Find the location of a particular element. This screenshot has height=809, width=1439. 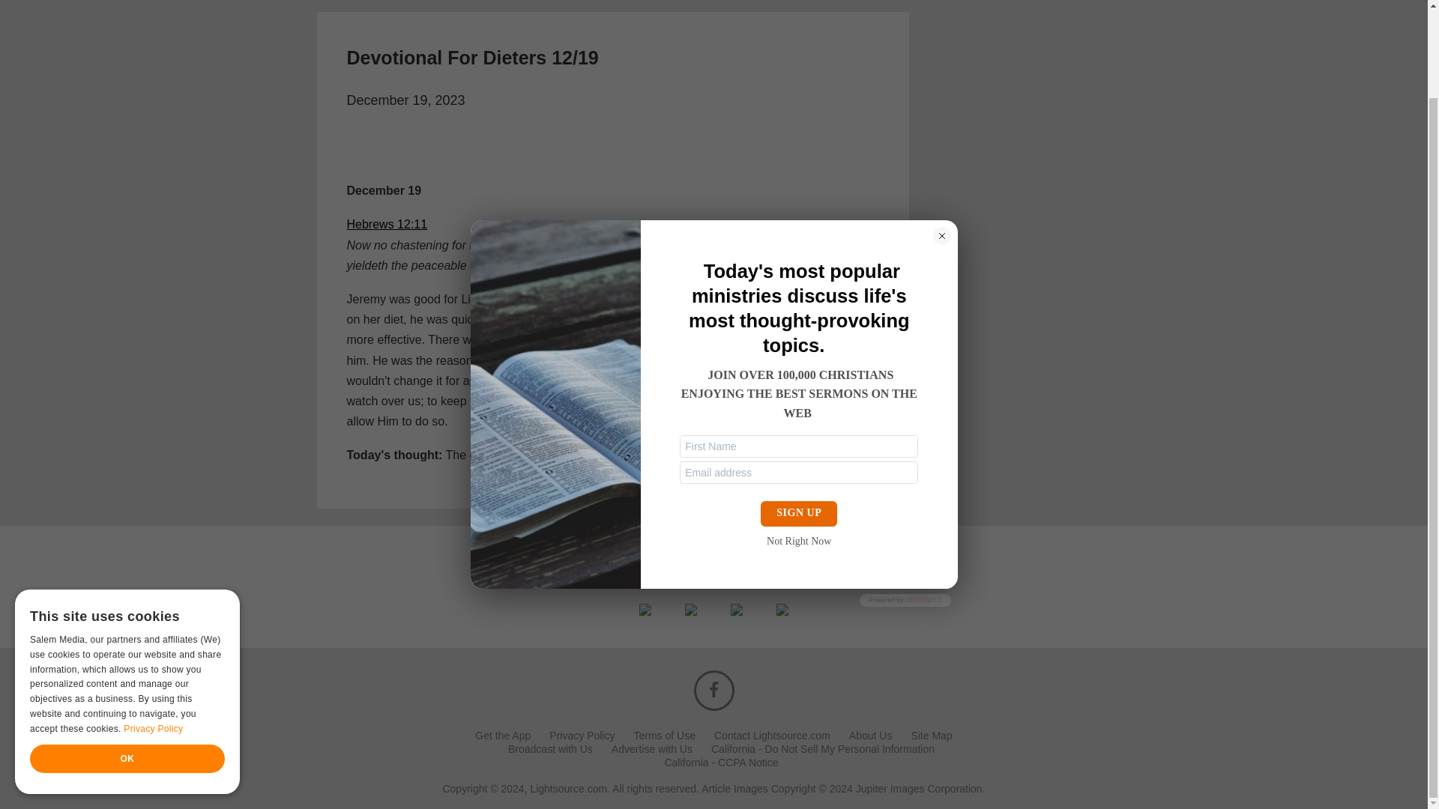

Get the App is located at coordinates (502, 736).